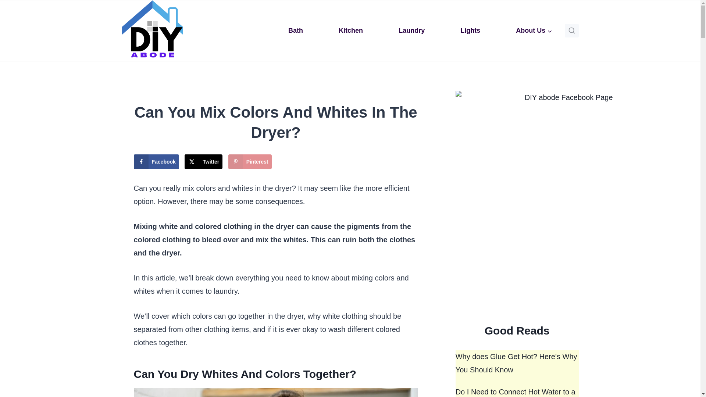 This screenshot has height=397, width=706. I want to click on Share on Facebook, so click(157, 162).